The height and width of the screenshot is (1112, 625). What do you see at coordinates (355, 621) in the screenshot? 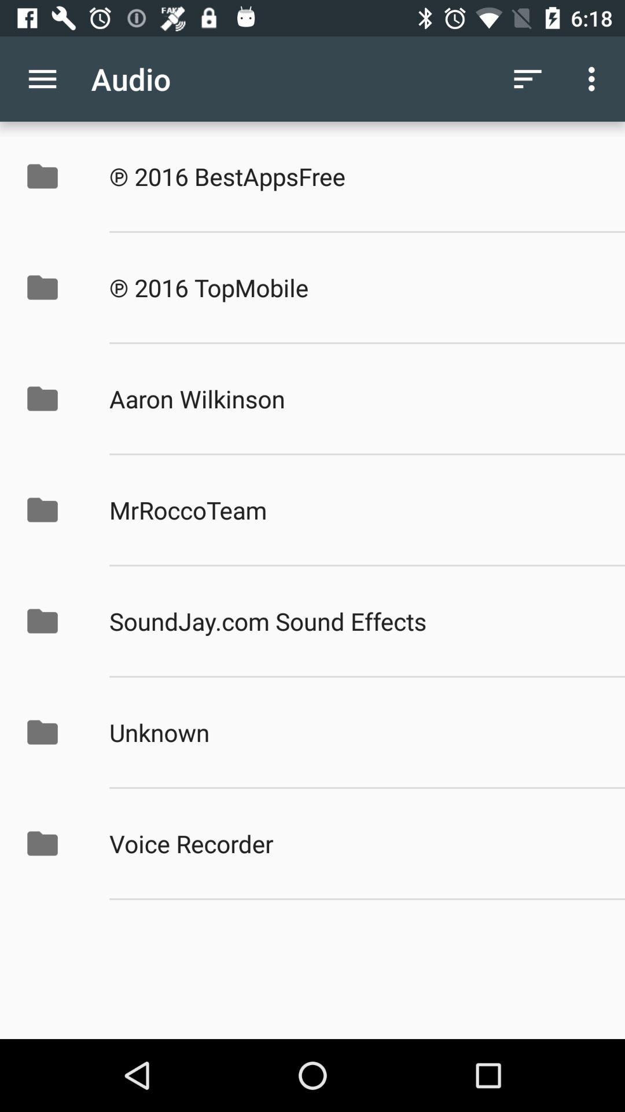
I see `turn off app above unknown icon` at bounding box center [355, 621].